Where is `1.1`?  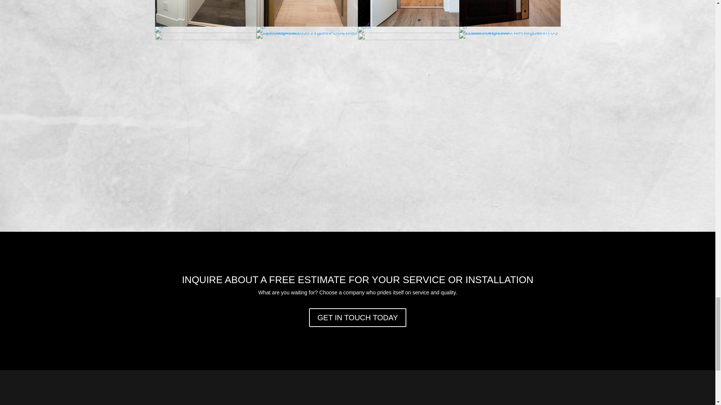 1.1 is located at coordinates (408, 25).